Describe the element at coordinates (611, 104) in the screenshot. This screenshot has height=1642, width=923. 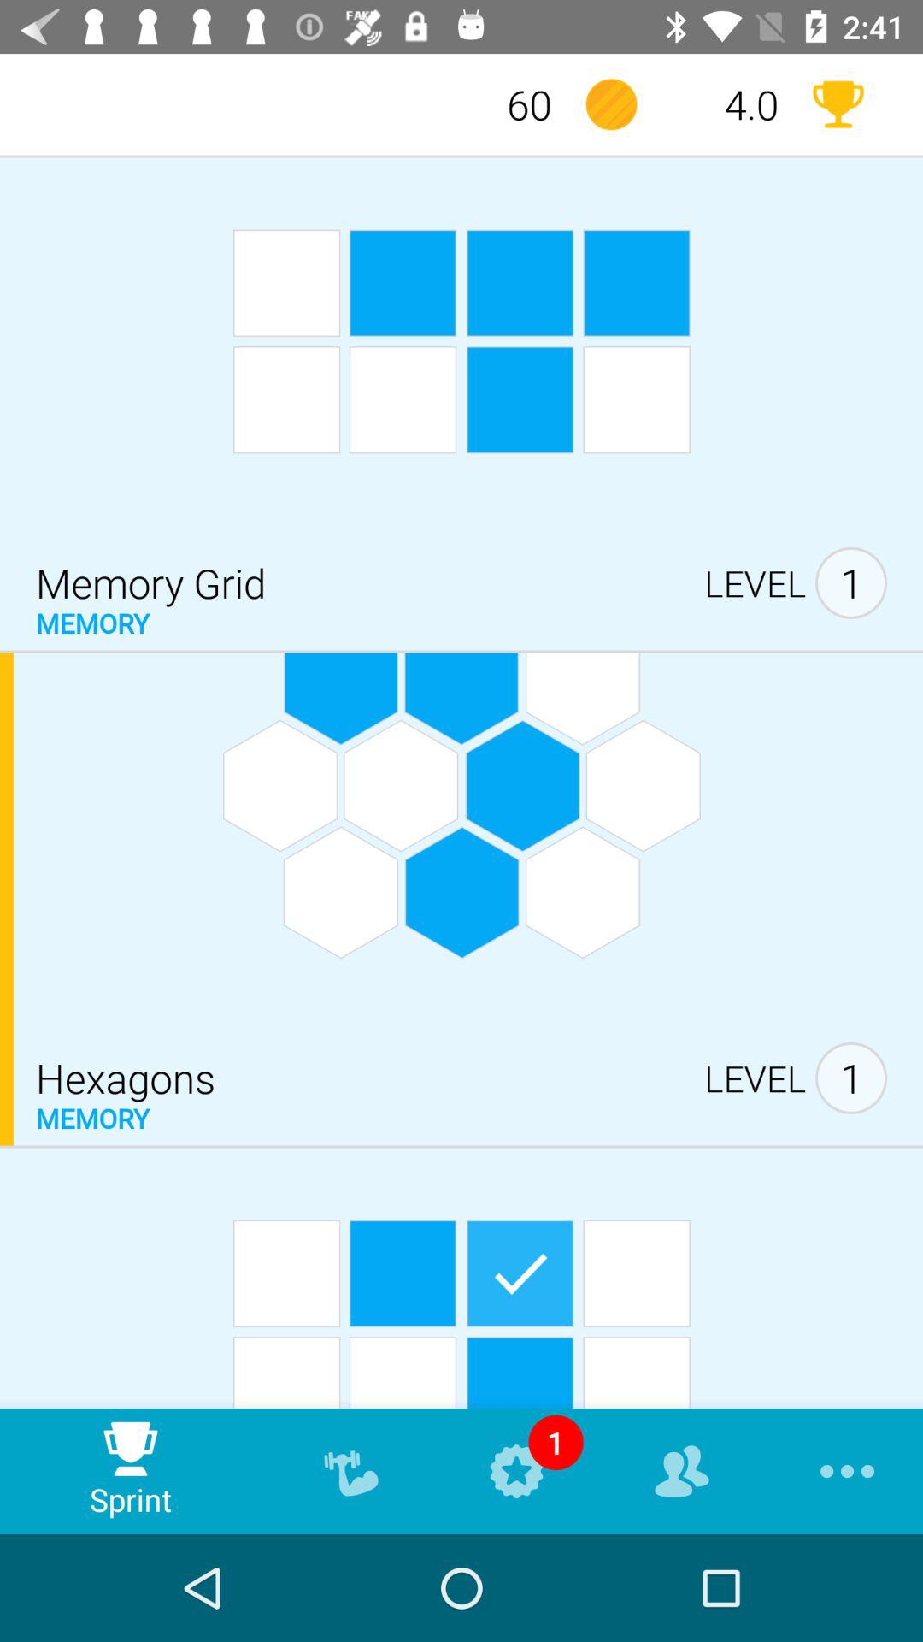
I see `open the item to the left of the 4.0 item` at that location.